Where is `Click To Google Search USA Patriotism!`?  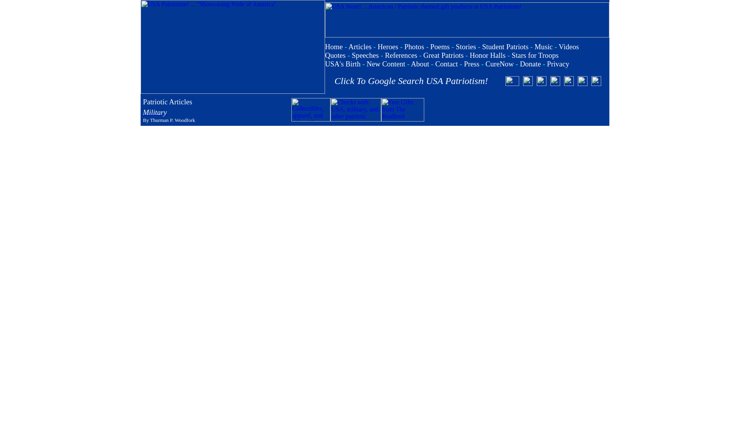 Click To Google Search USA Patriotism! is located at coordinates (411, 81).